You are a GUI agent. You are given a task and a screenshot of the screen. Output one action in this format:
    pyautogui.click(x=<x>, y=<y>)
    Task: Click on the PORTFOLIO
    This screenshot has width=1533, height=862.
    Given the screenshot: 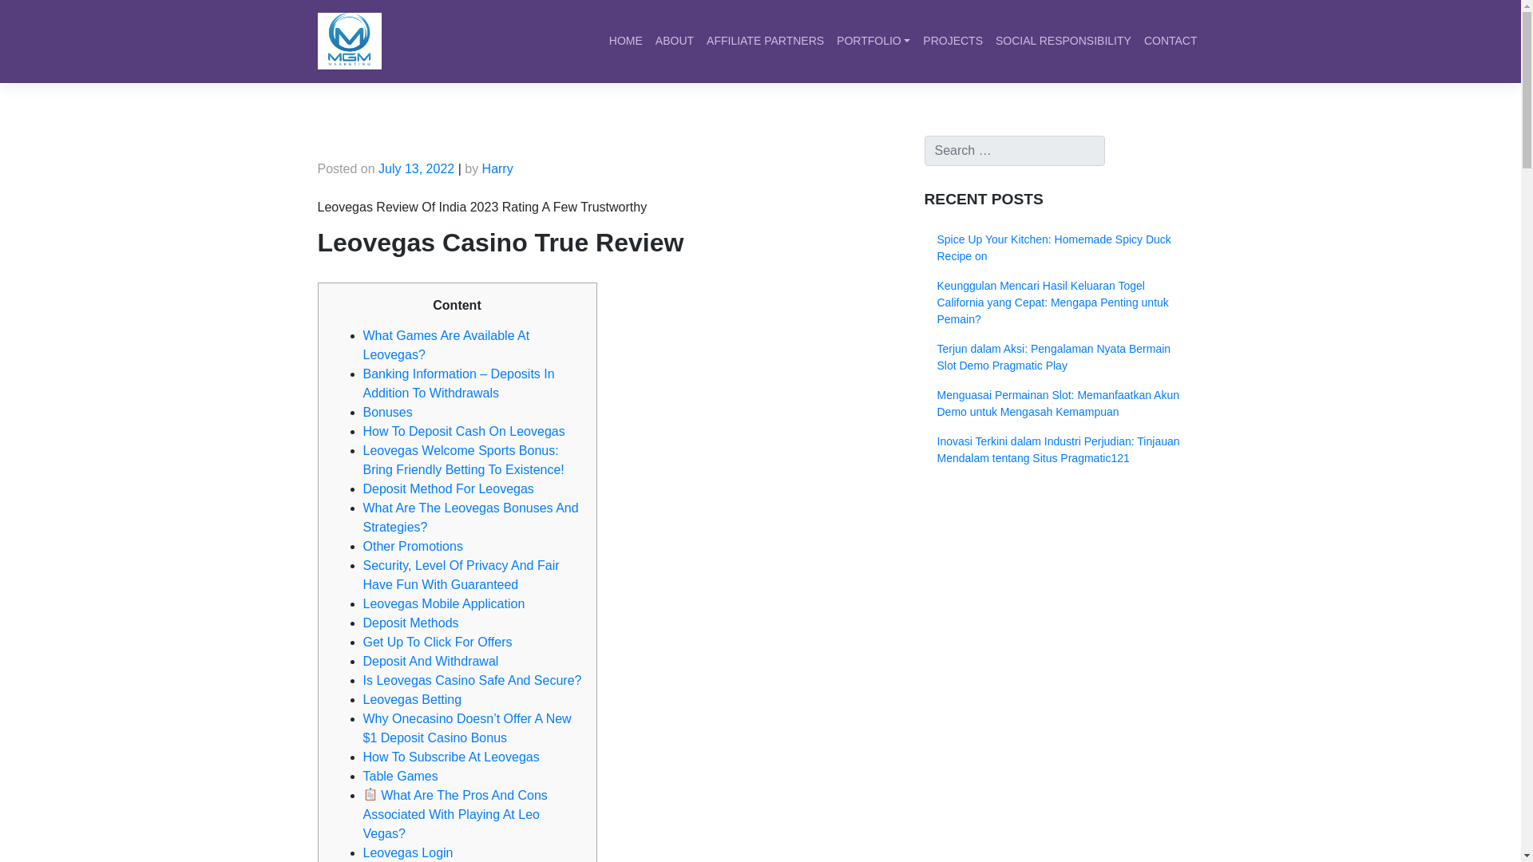 What is the action you would take?
    pyautogui.click(x=873, y=42)
    